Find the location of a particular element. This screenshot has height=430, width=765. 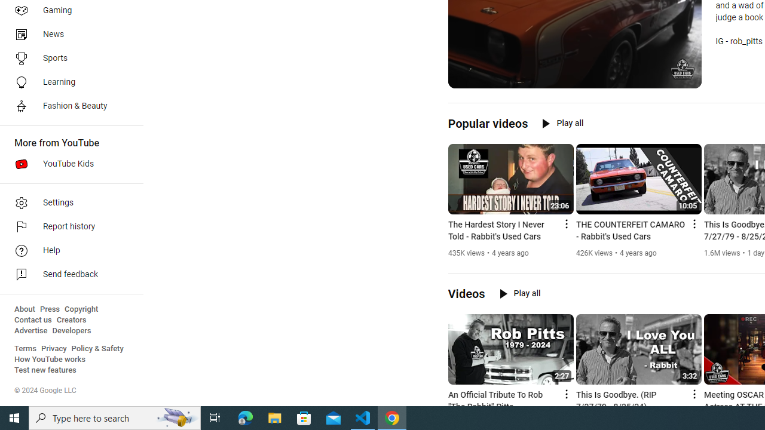

Mute (m) is located at coordinates (488, 78).